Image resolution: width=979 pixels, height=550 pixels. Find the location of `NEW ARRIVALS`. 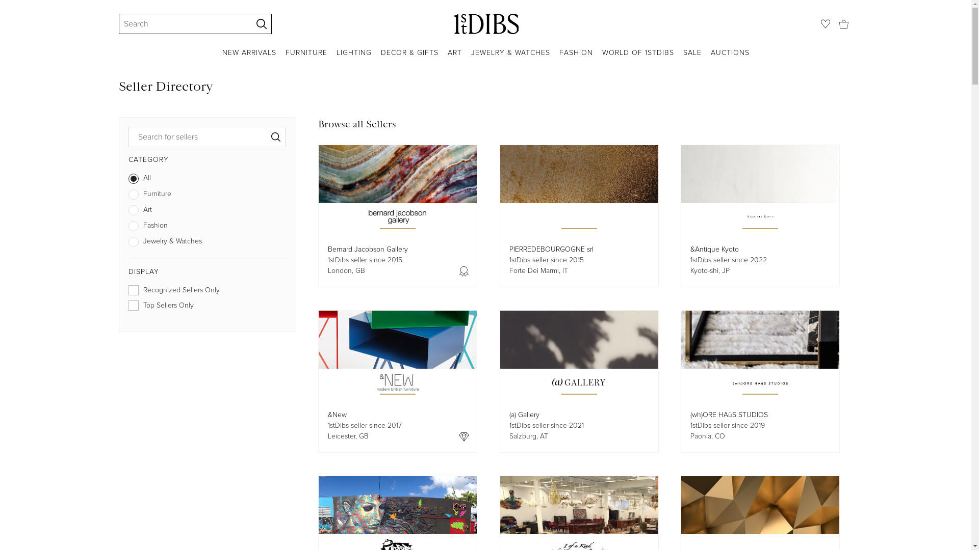

NEW ARRIVALS is located at coordinates (249, 58).